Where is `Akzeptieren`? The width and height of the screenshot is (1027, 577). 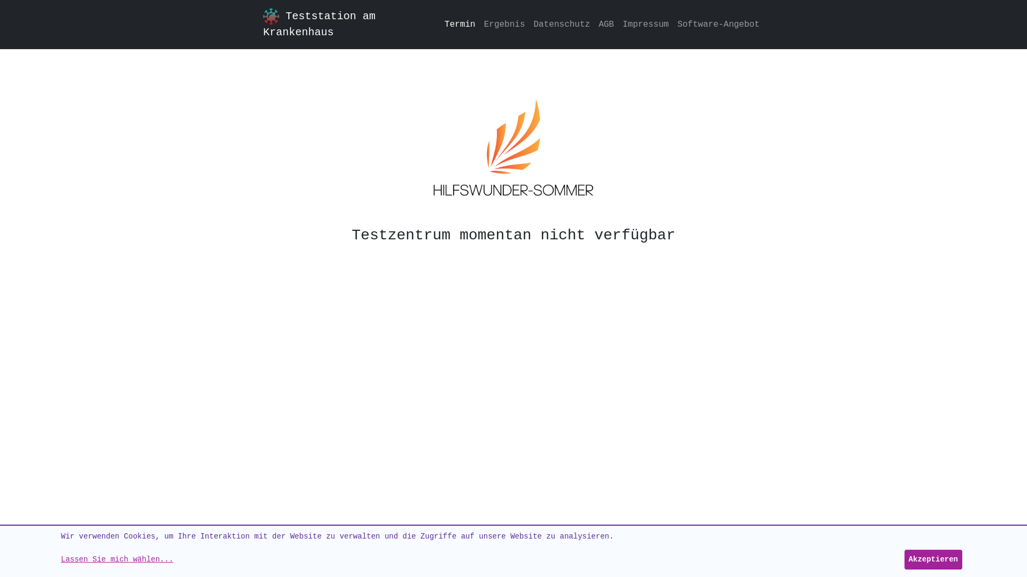 Akzeptieren is located at coordinates (933, 560).